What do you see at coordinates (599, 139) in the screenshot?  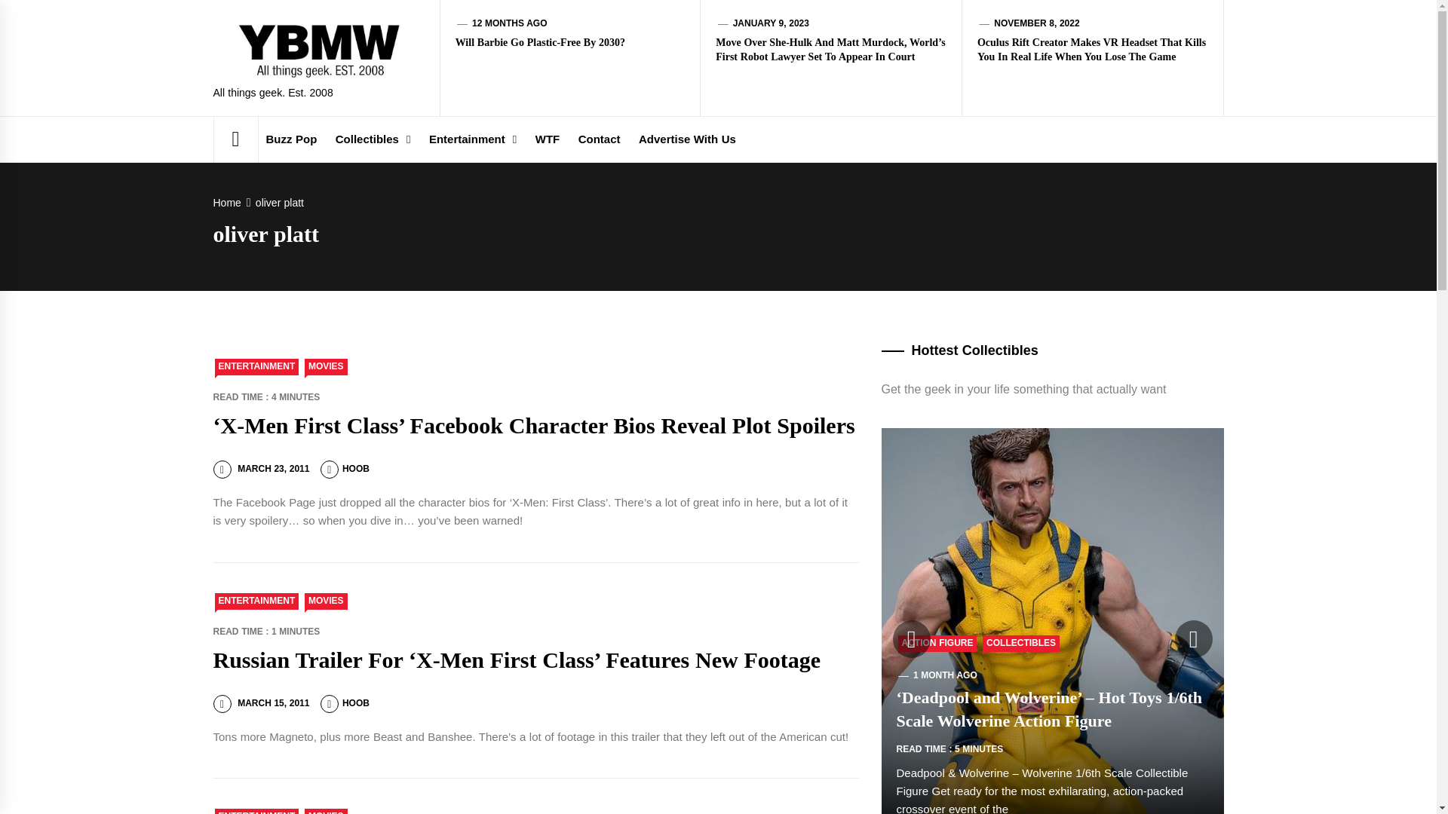 I see `Contact` at bounding box center [599, 139].